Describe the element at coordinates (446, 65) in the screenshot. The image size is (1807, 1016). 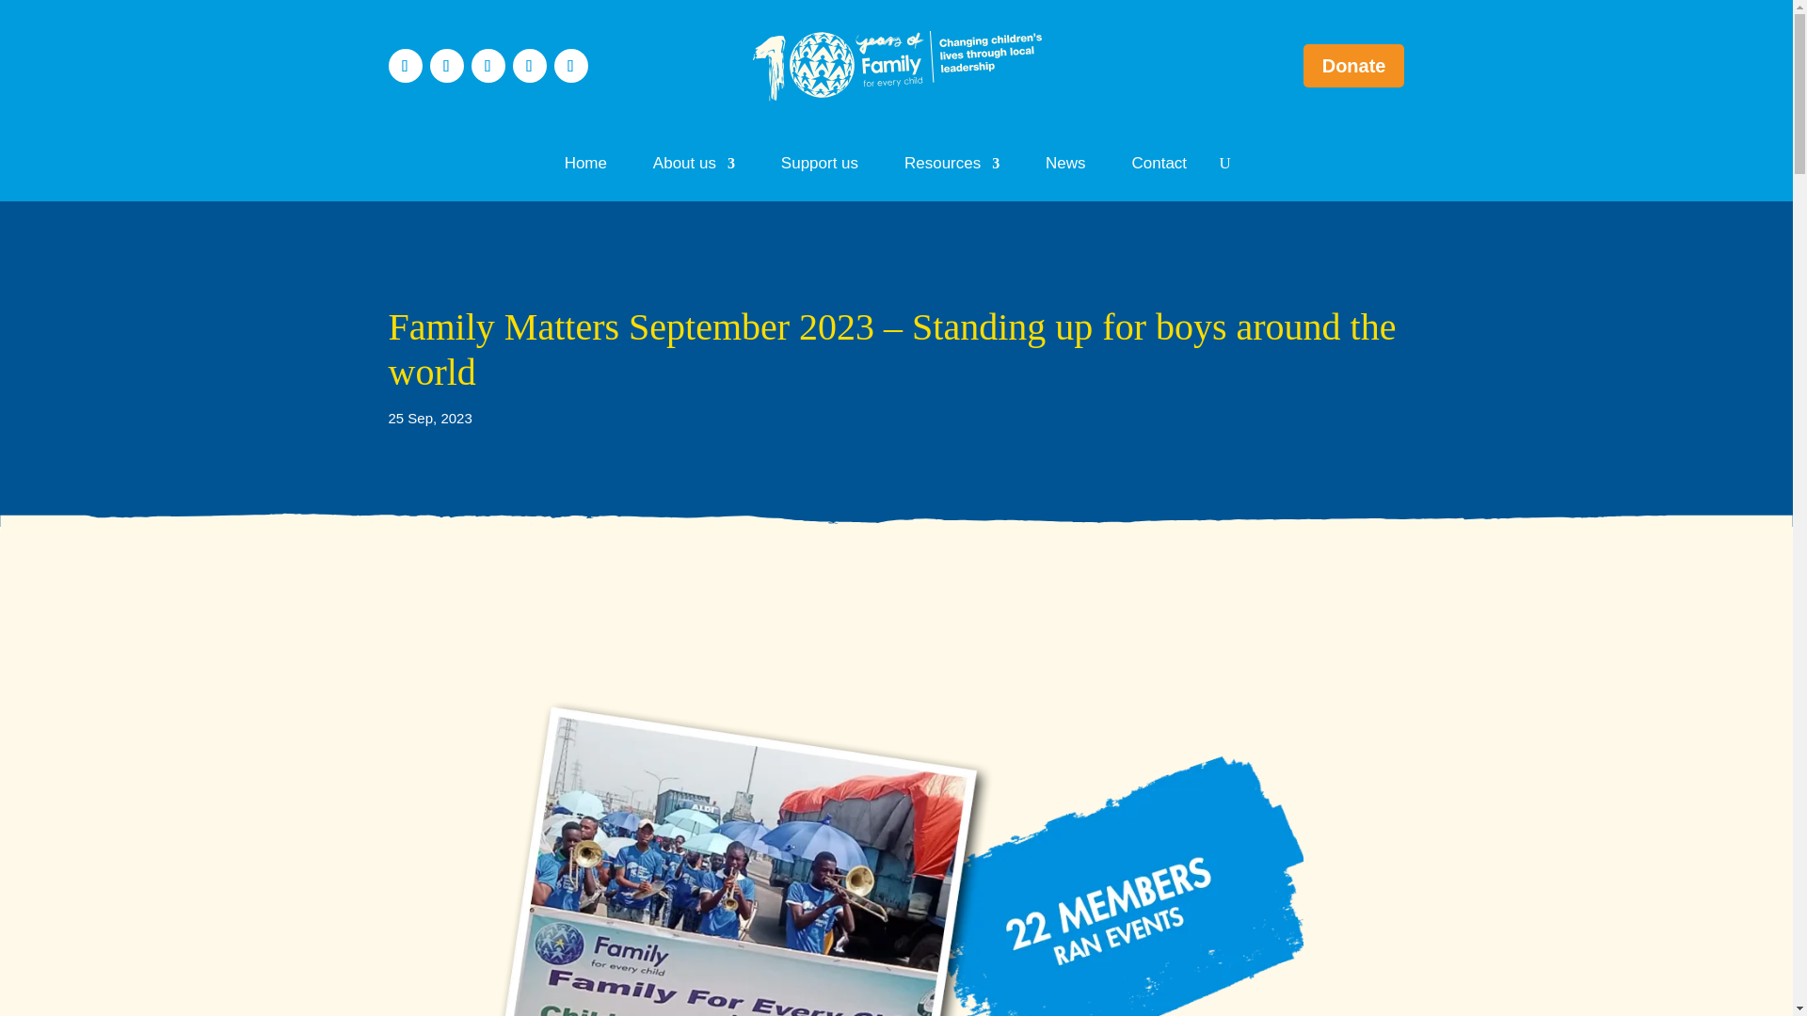
I see `Follow on X` at that location.